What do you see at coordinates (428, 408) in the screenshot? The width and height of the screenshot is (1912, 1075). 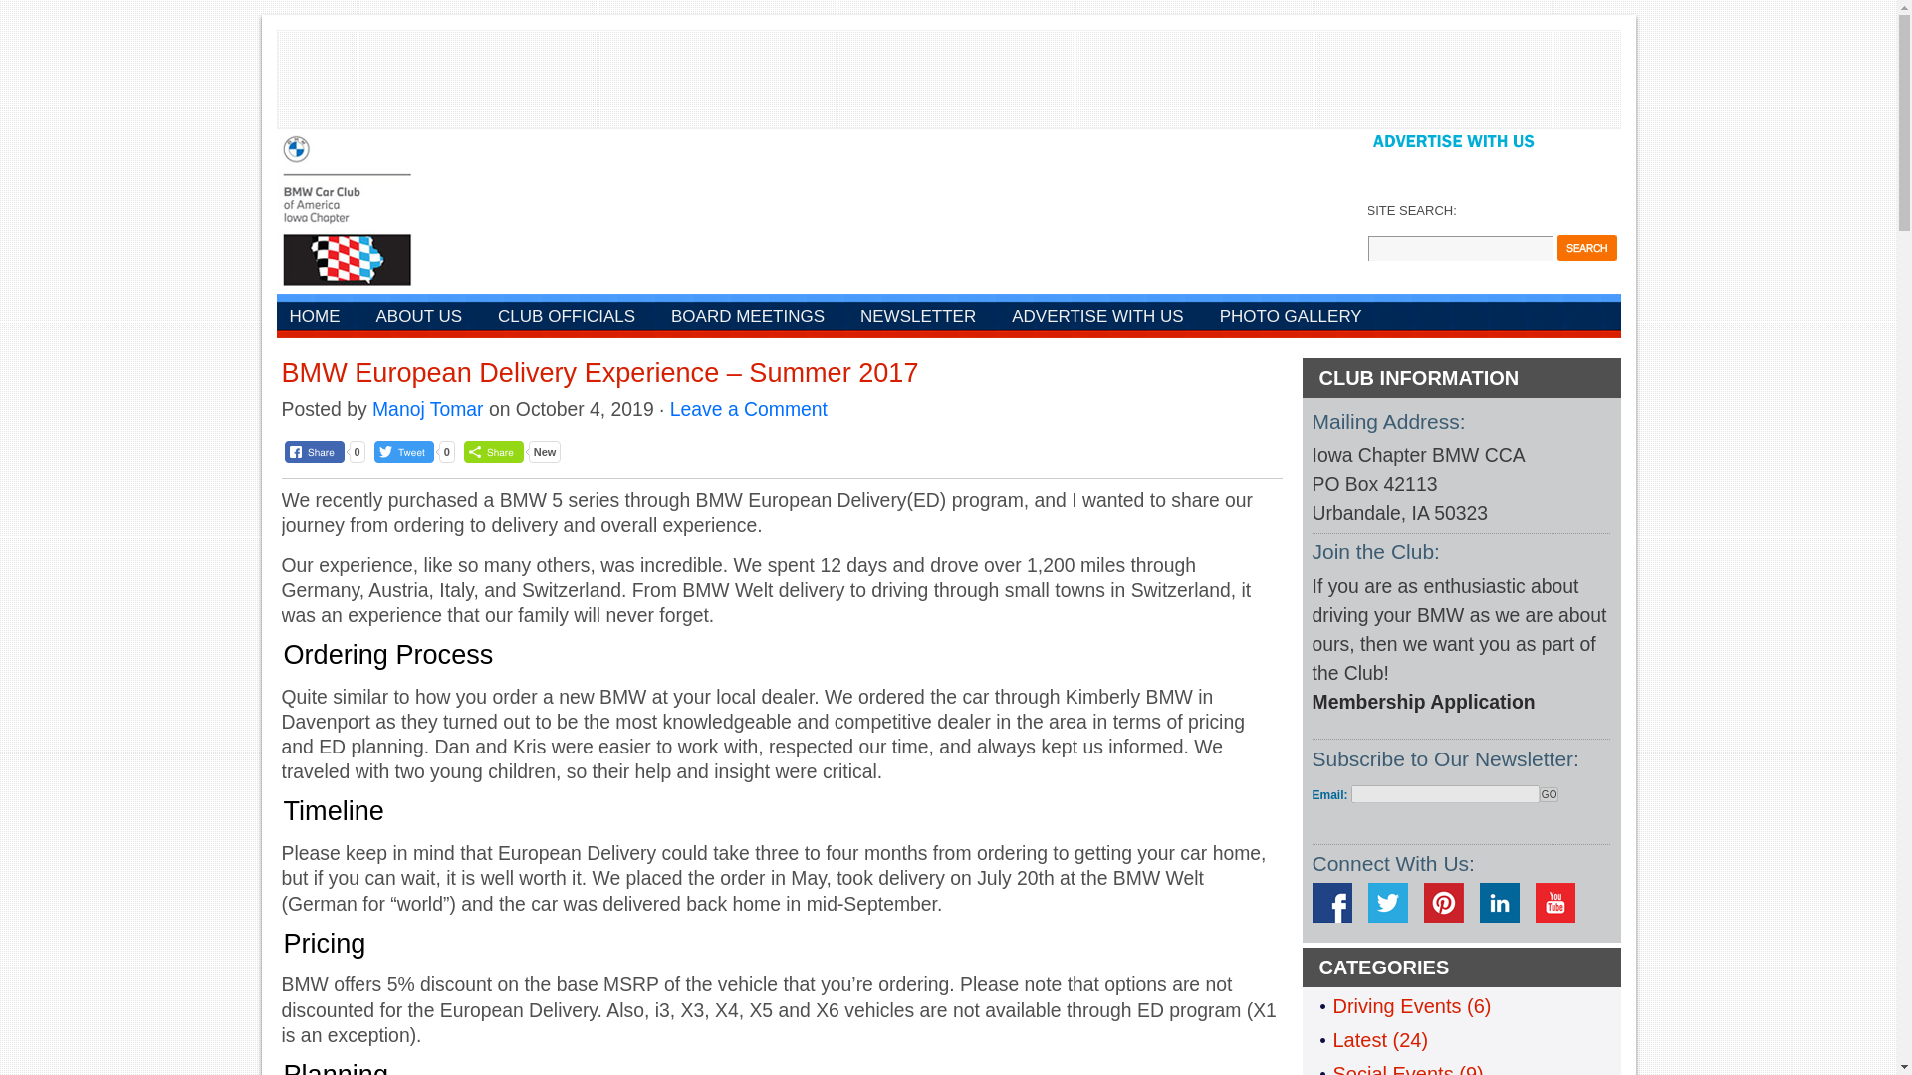 I see `Manoj Tomar` at bounding box center [428, 408].